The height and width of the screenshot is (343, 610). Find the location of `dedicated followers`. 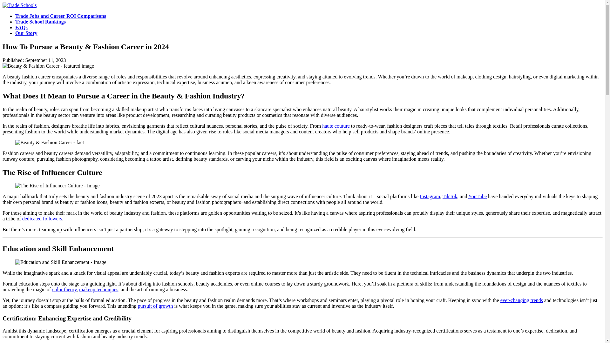

dedicated followers is located at coordinates (42, 219).